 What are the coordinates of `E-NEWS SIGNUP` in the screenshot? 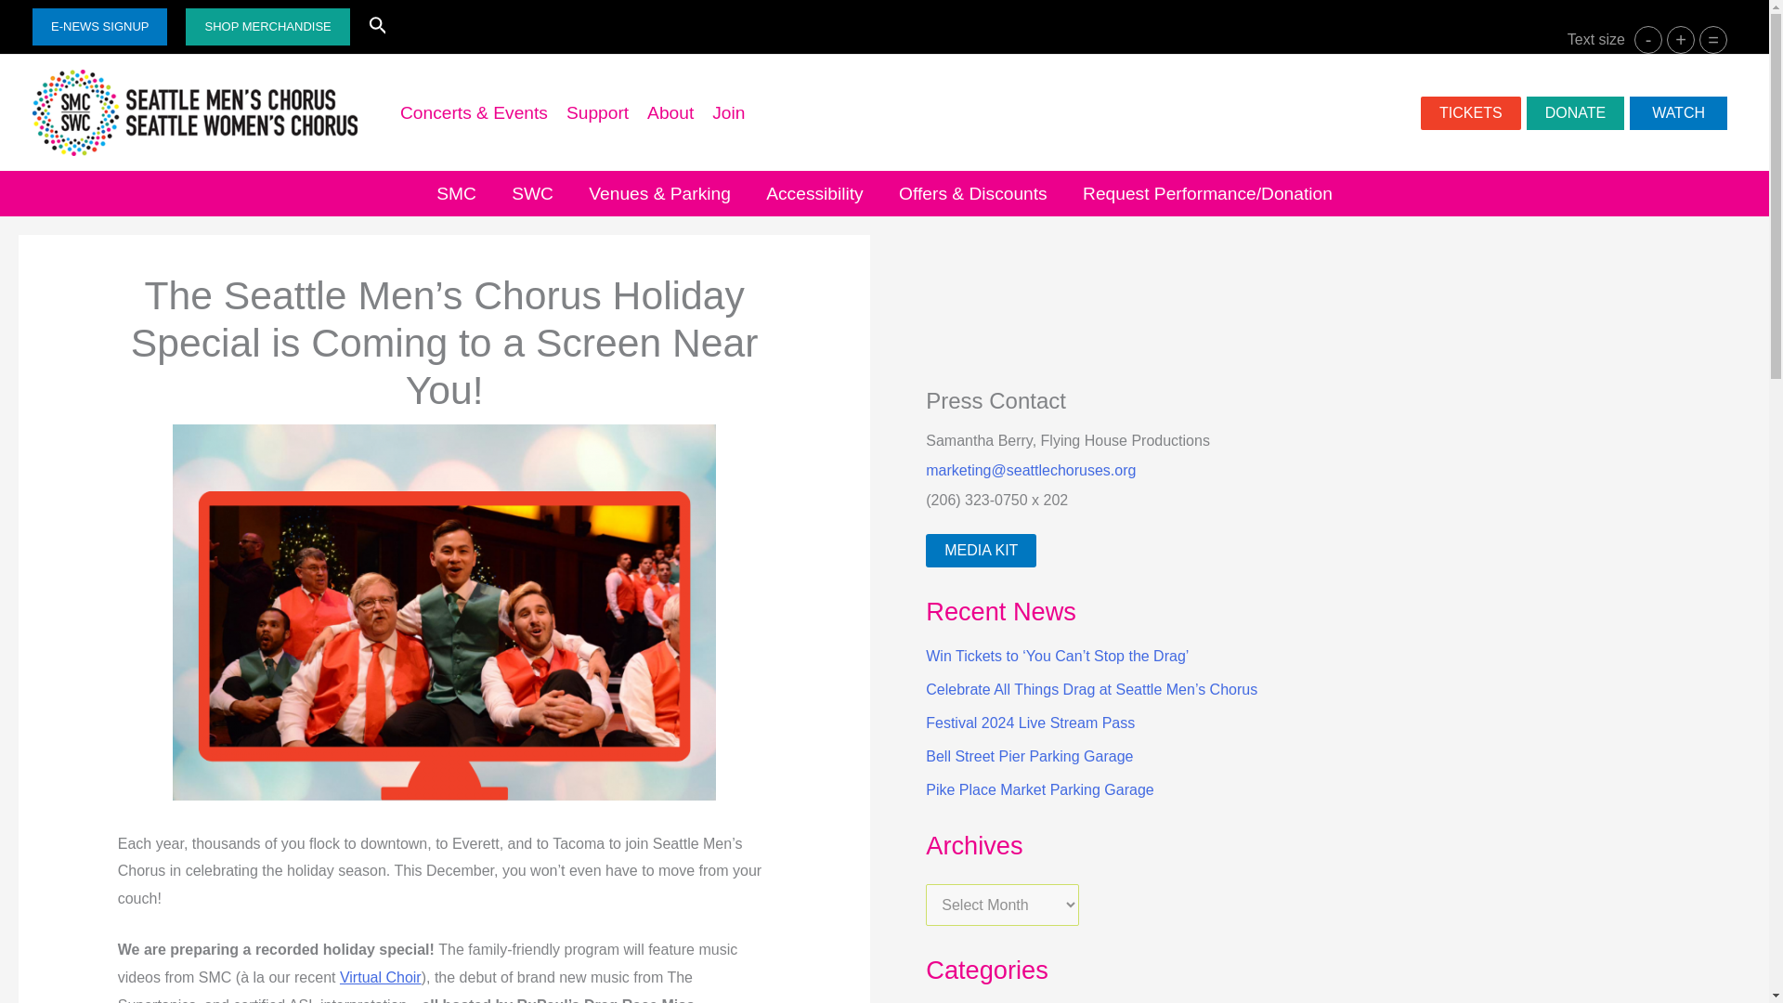 It's located at (99, 26).